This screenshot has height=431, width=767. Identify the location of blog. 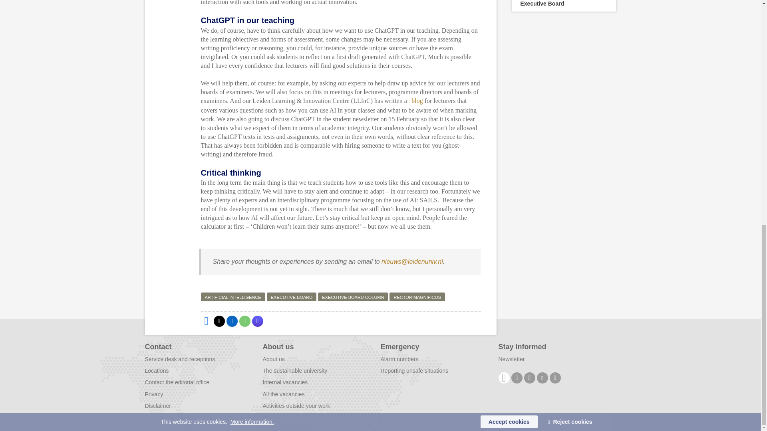
(416, 101).